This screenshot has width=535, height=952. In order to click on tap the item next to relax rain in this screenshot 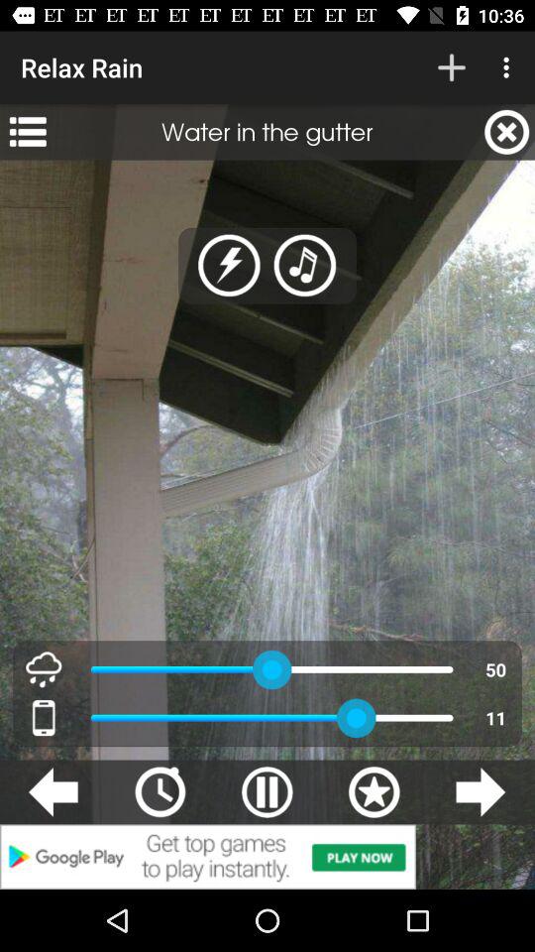, I will do `click(452, 67)`.